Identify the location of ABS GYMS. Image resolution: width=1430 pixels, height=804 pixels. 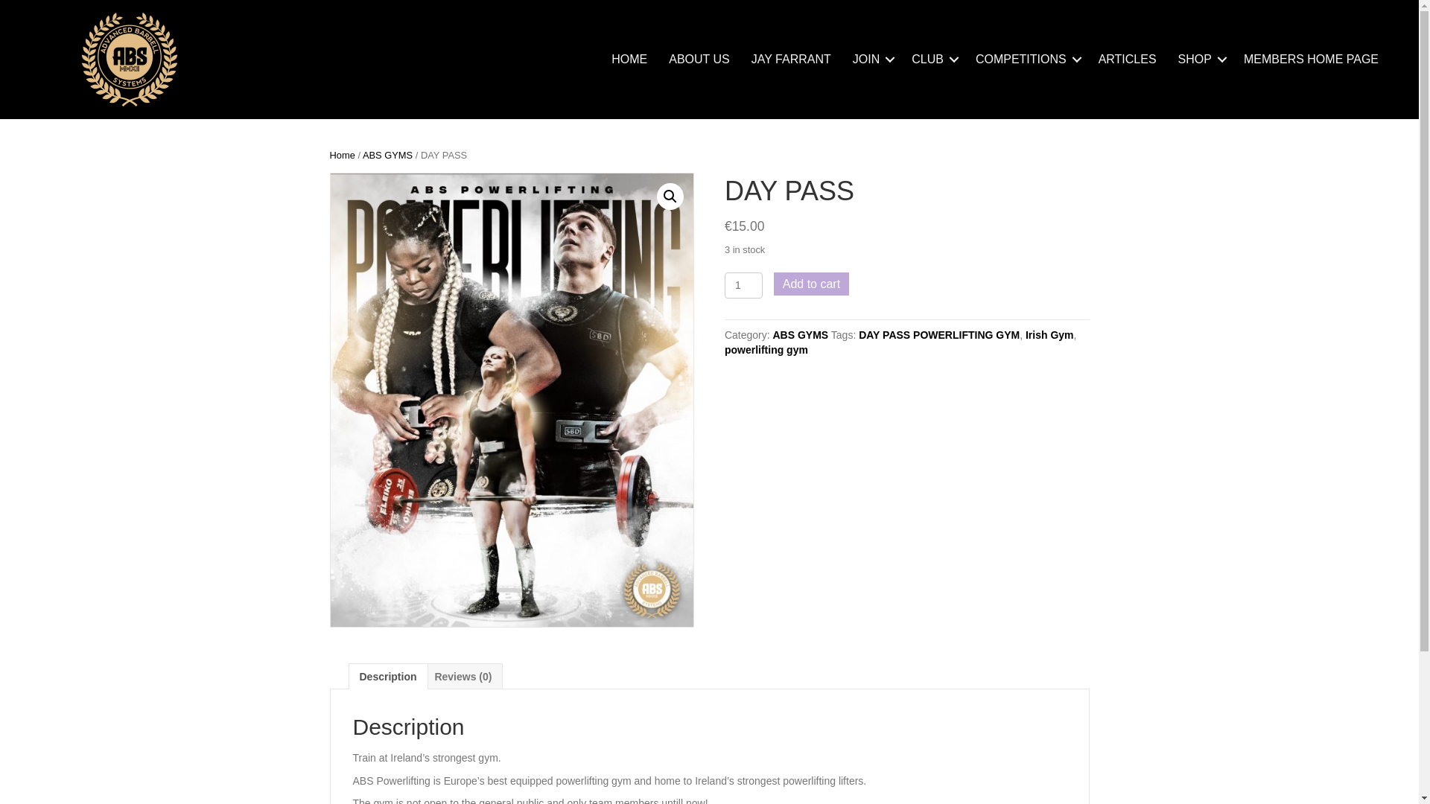
(387, 155).